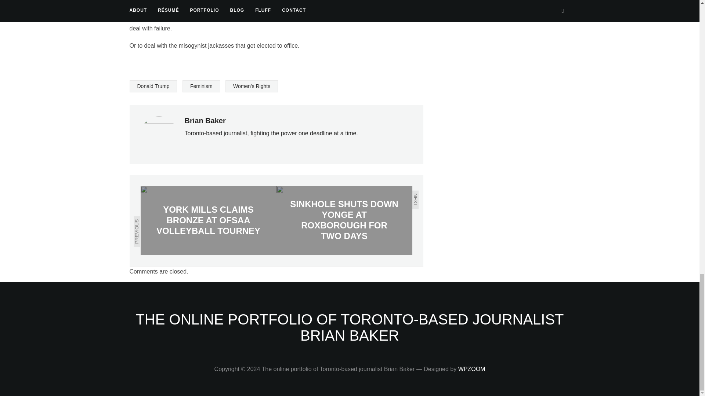 Image resolution: width=705 pixels, height=396 pixels. Describe the element at coordinates (344, 220) in the screenshot. I see `Sinkhole shuts down Yonge at Roxborough for two days` at that location.